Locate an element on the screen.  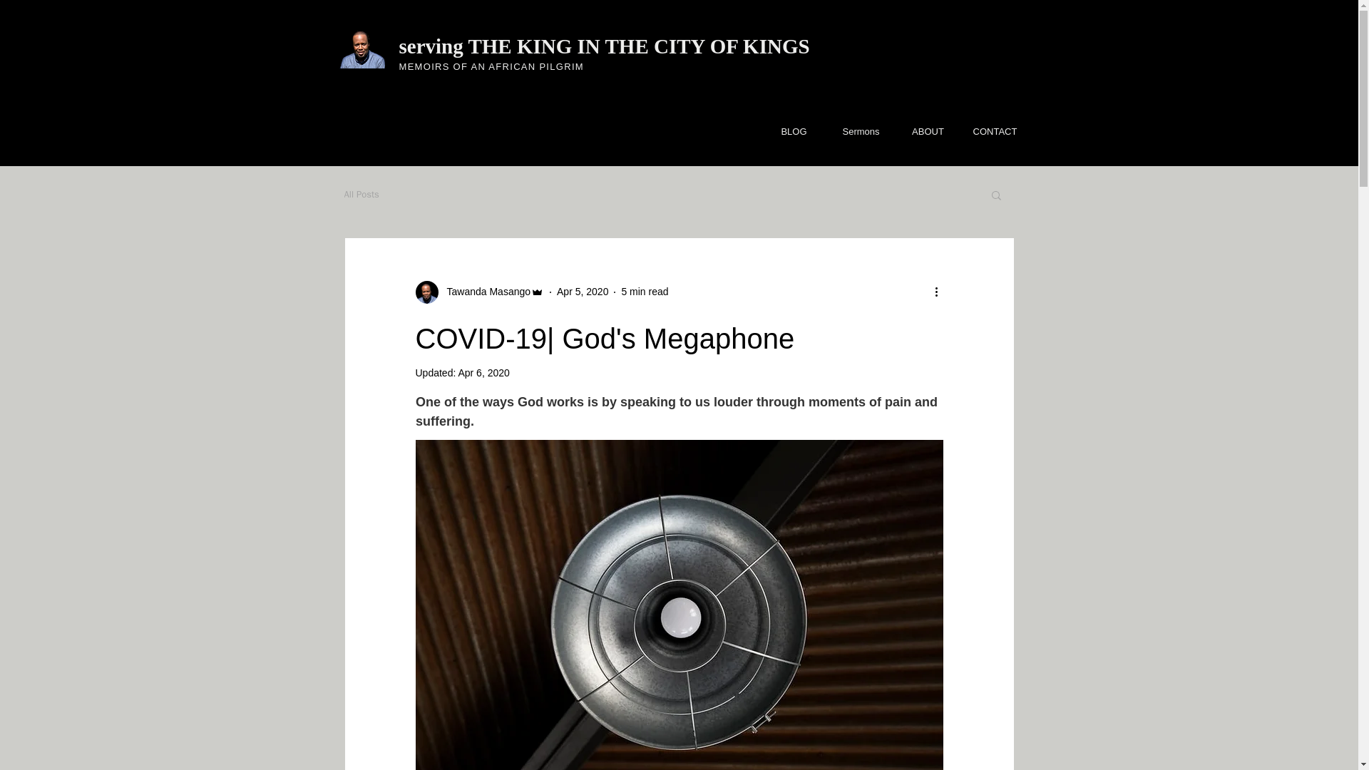
Apr 5, 2020 is located at coordinates (582, 291).